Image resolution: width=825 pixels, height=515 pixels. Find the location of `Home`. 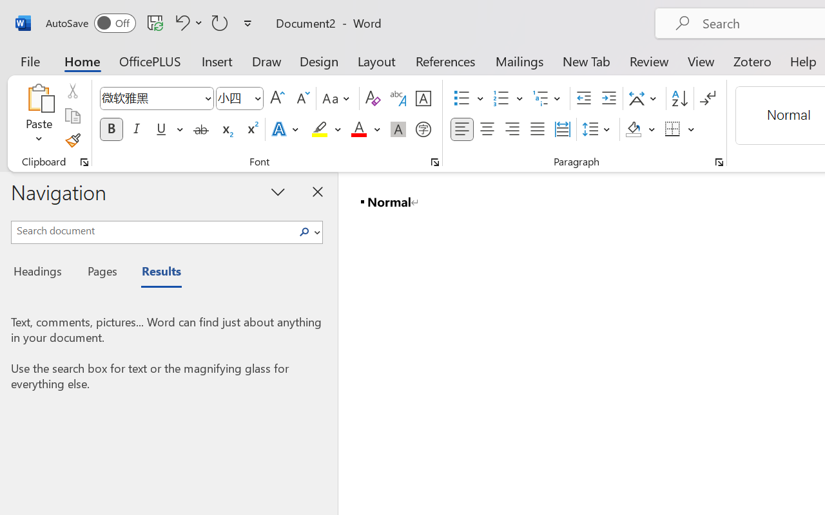

Home is located at coordinates (82, 61).